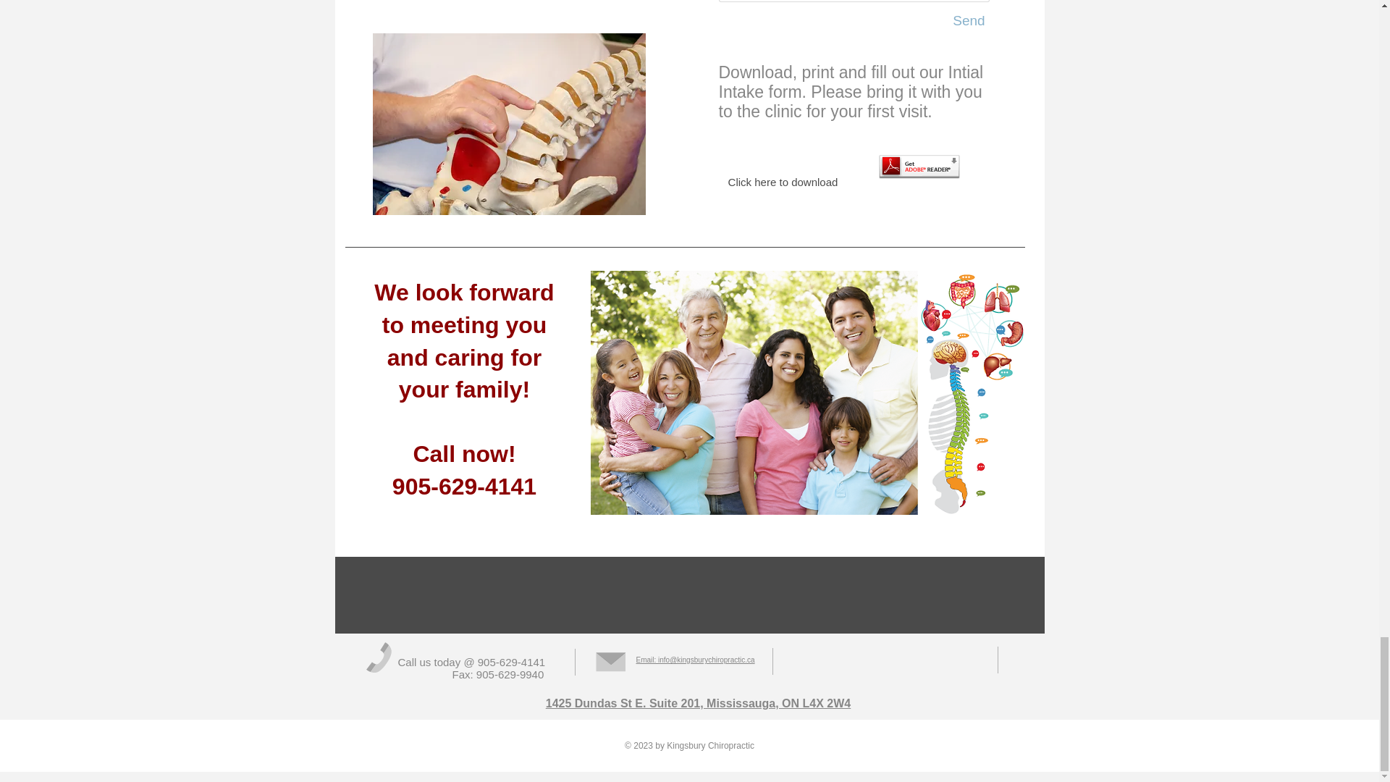 This screenshot has height=782, width=1390. Describe the element at coordinates (698, 703) in the screenshot. I see `1425 Dundas St E. Suite 201, Mississauga, ON L4X 2W4` at that location.